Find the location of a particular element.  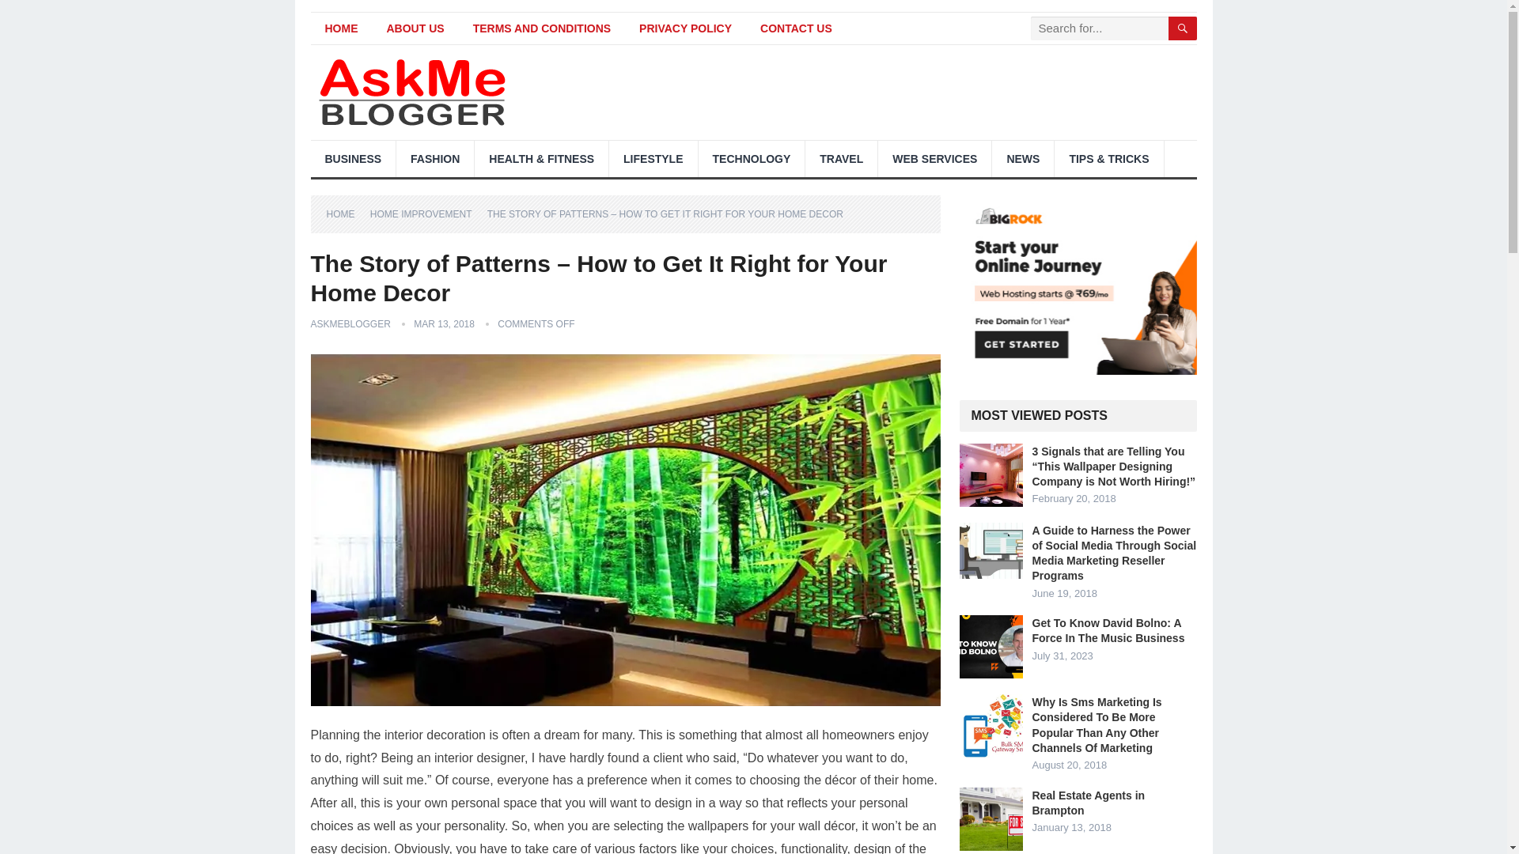

ABOUT US is located at coordinates (415, 28).